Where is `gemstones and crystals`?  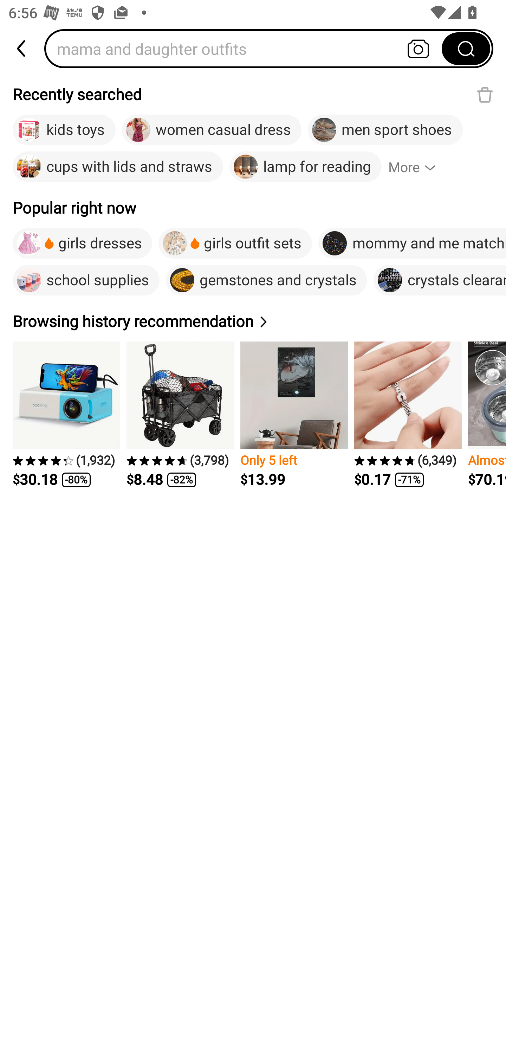 gemstones and crystals is located at coordinates (266, 280).